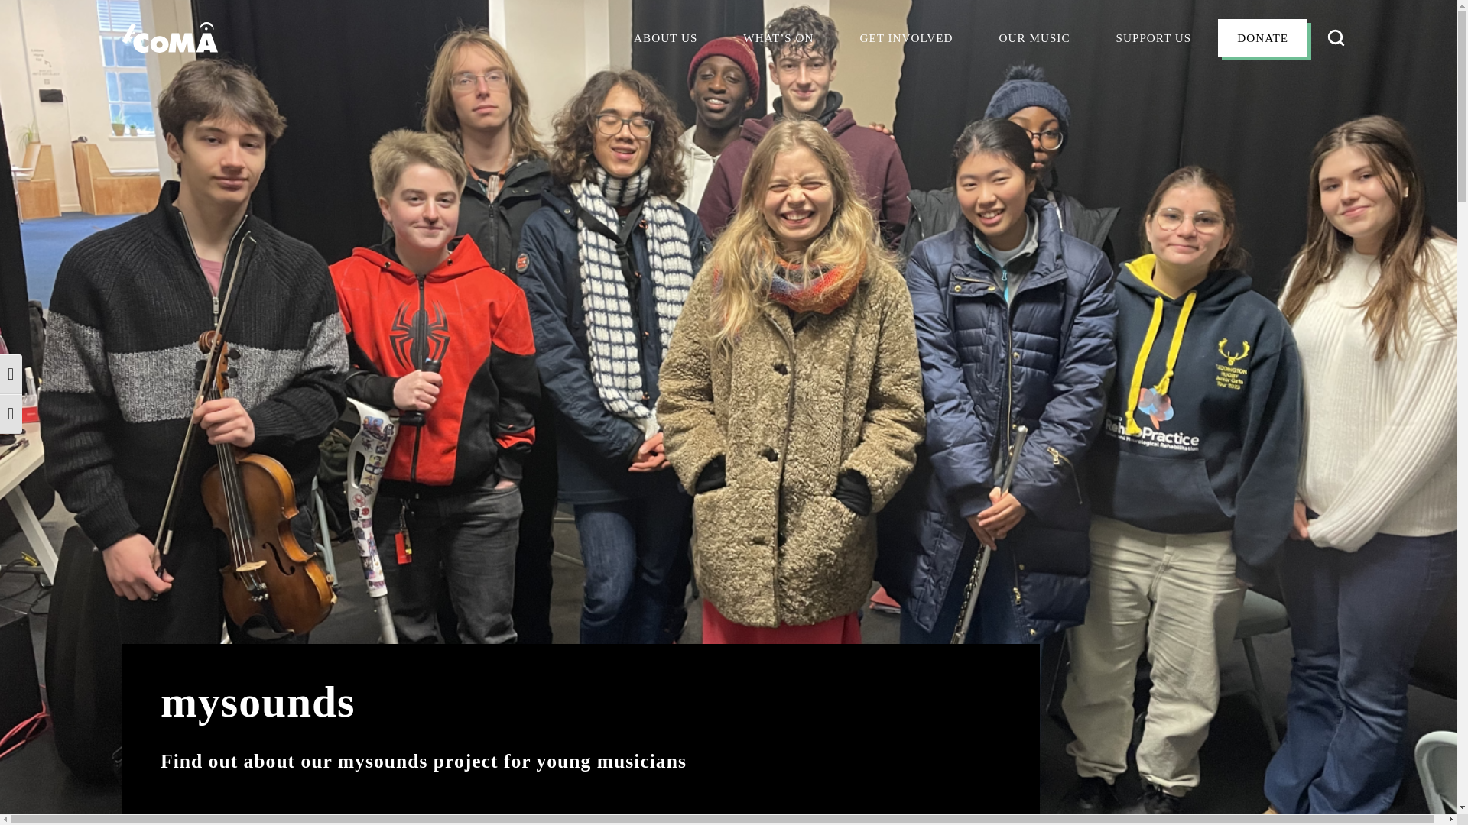 The height and width of the screenshot is (825, 1468). Describe the element at coordinates (1043, 118) in the screenshot. I see `PUBLICATIONS` at that location.